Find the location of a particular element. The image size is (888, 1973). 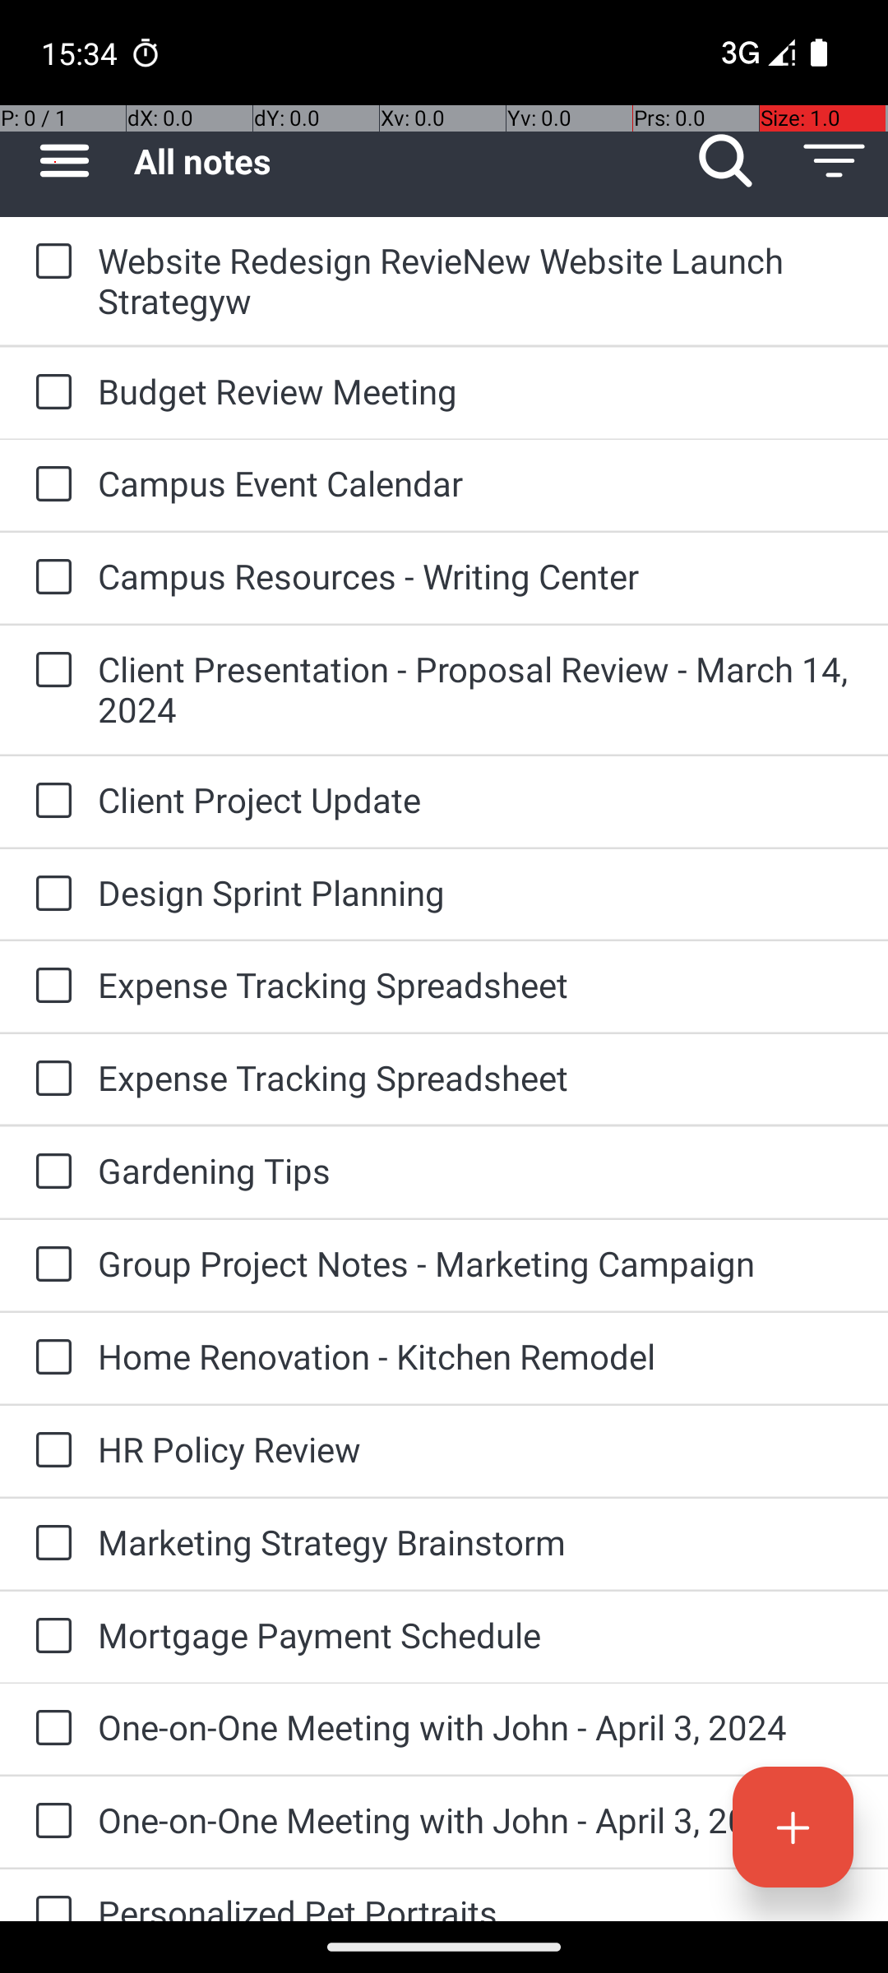

to-do: Home Renovation - Kitchen Remodel is located at coordinates (49, 1358).